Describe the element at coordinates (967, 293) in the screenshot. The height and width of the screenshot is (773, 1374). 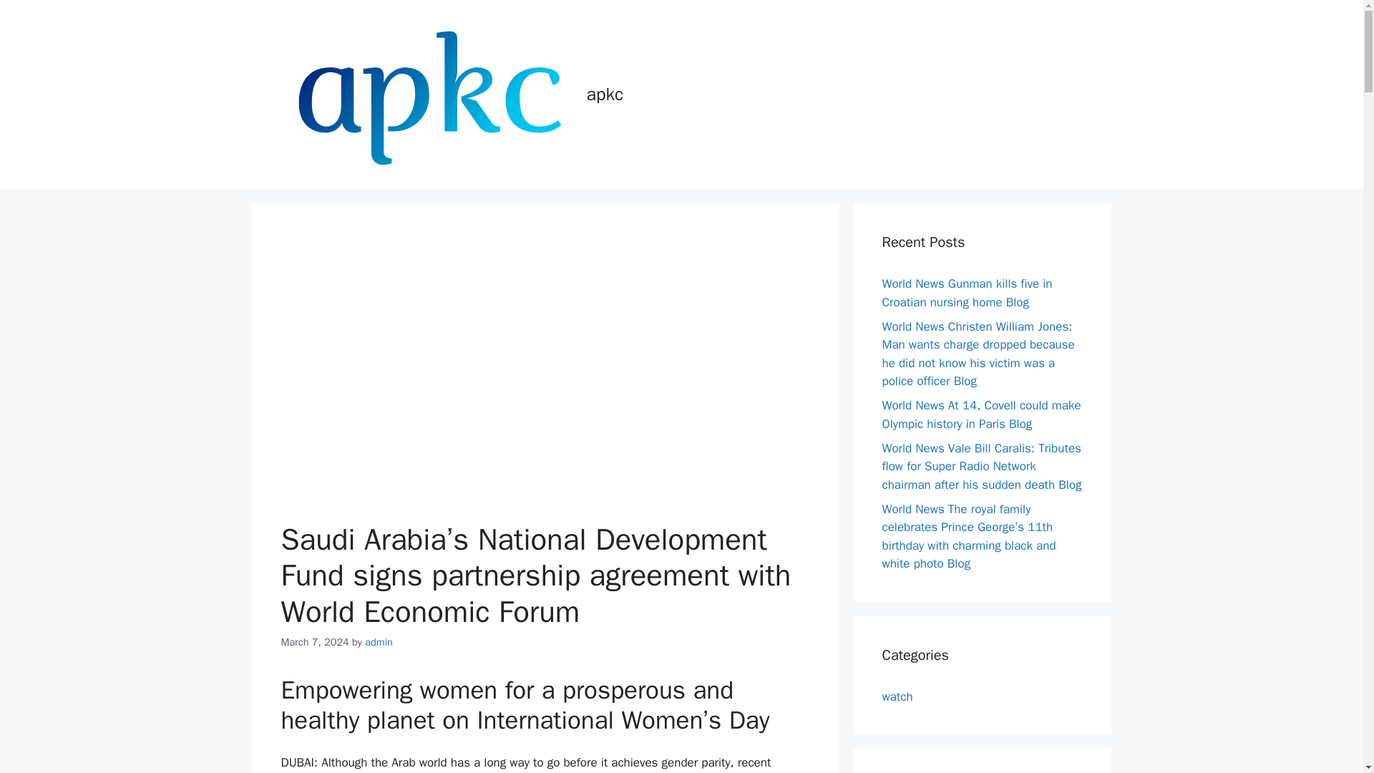
I see `World News Gunman kills five in Croatian nursing home Blog` at that location.